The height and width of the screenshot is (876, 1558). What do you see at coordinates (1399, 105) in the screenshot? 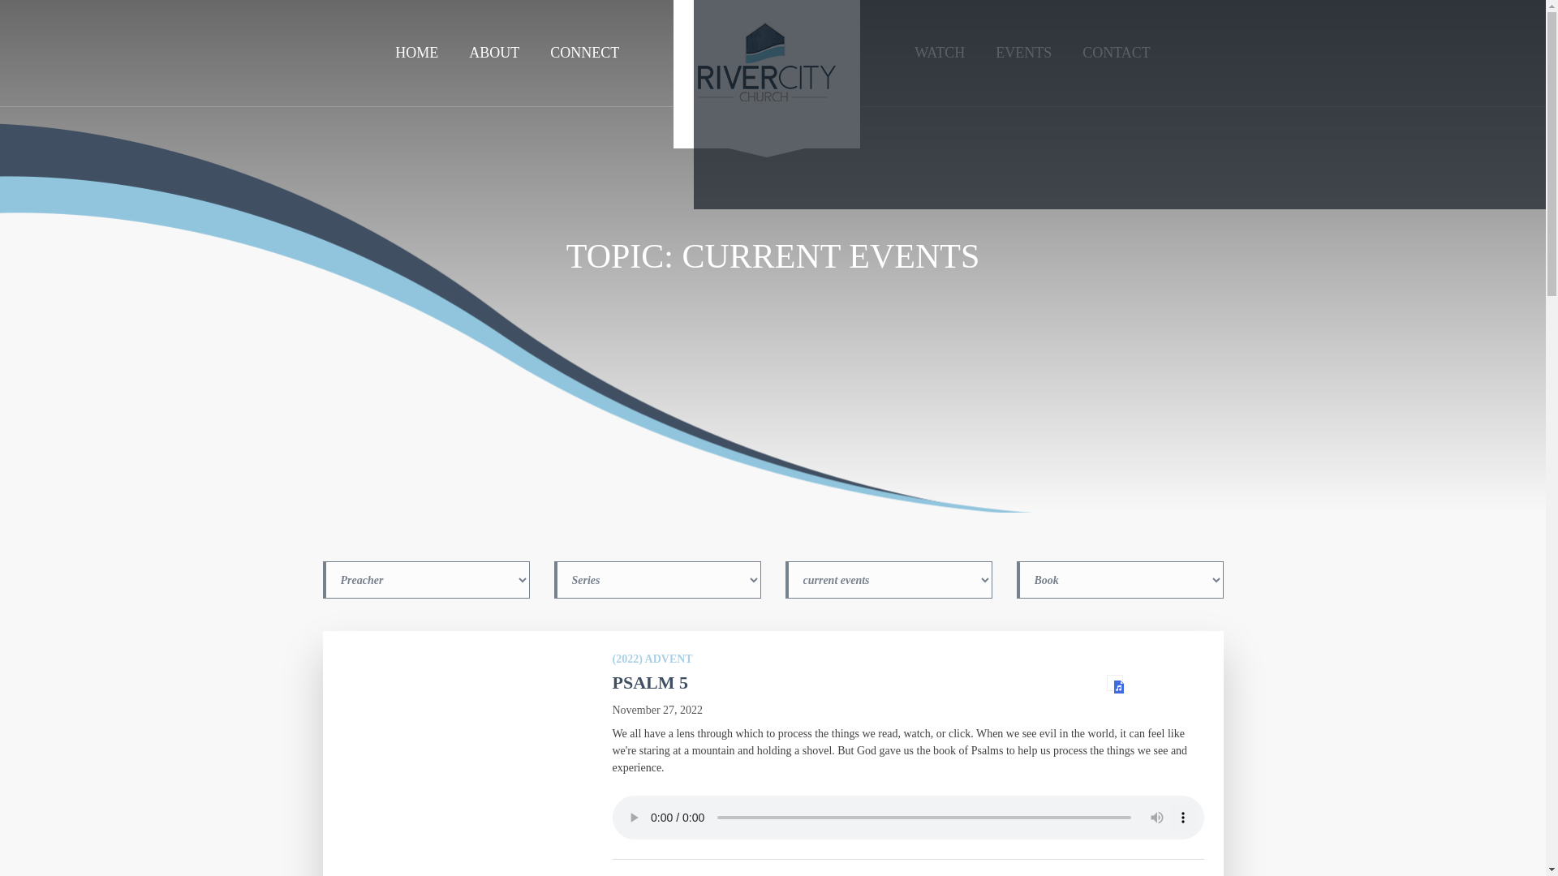
I see `Share via Twitter` at bounding box center [1399, 105].